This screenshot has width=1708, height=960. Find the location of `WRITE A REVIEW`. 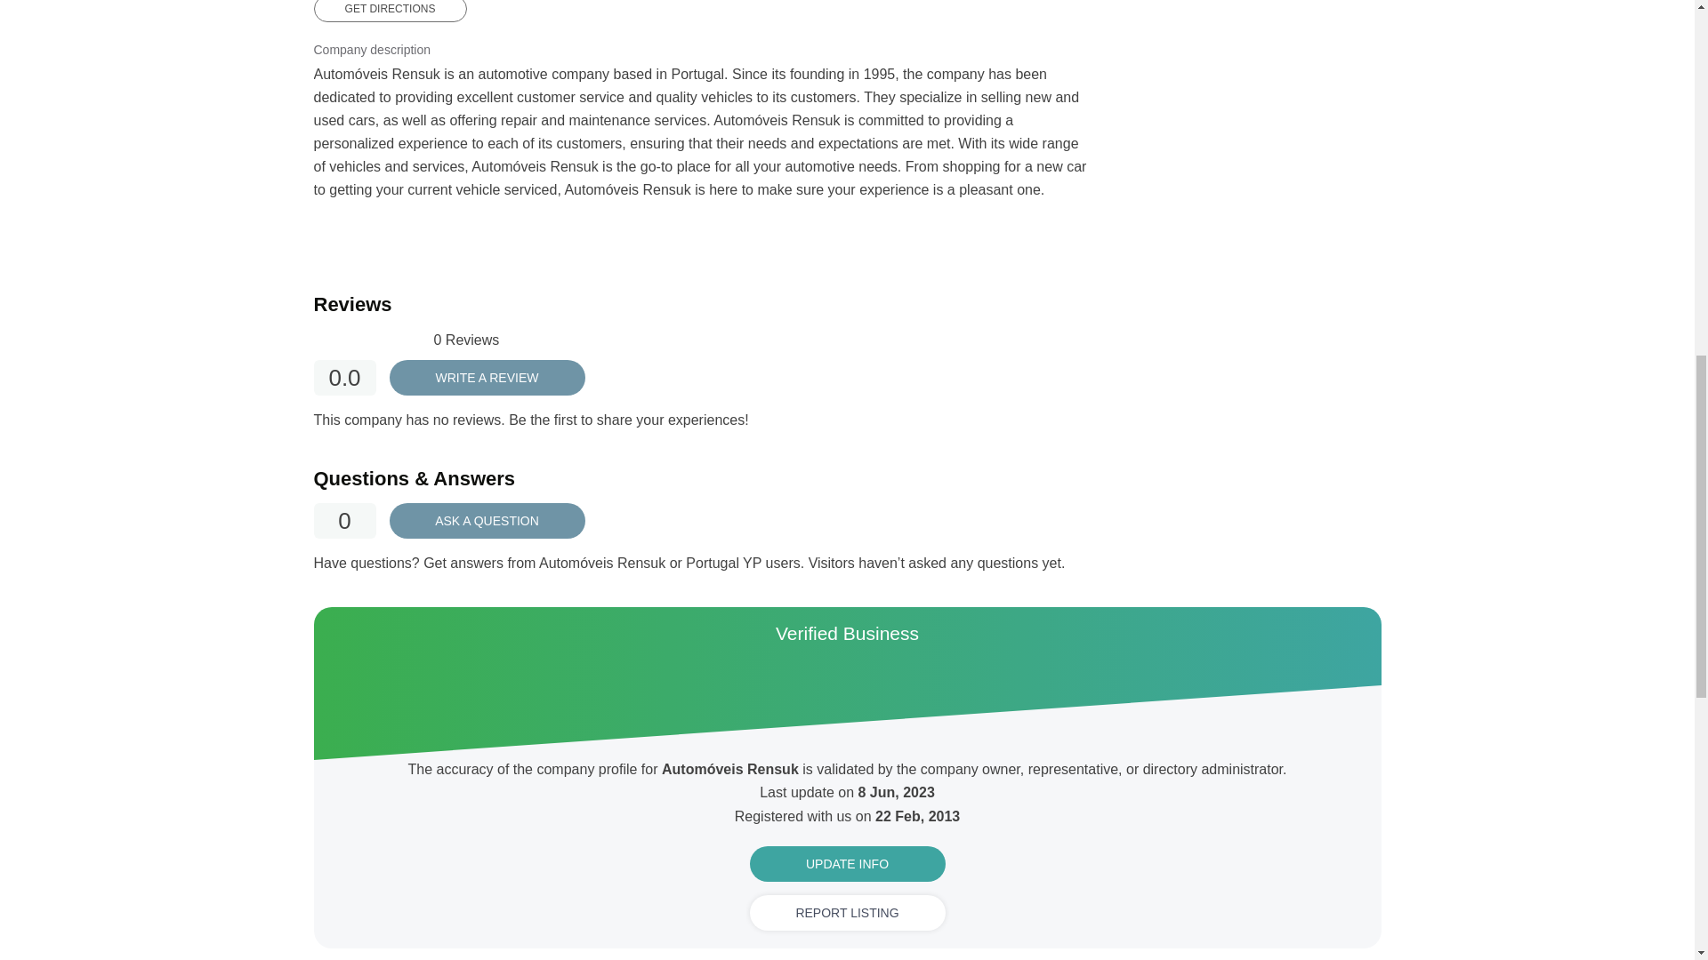

WRITE A REVIEW is located at coordinates (487, 377).